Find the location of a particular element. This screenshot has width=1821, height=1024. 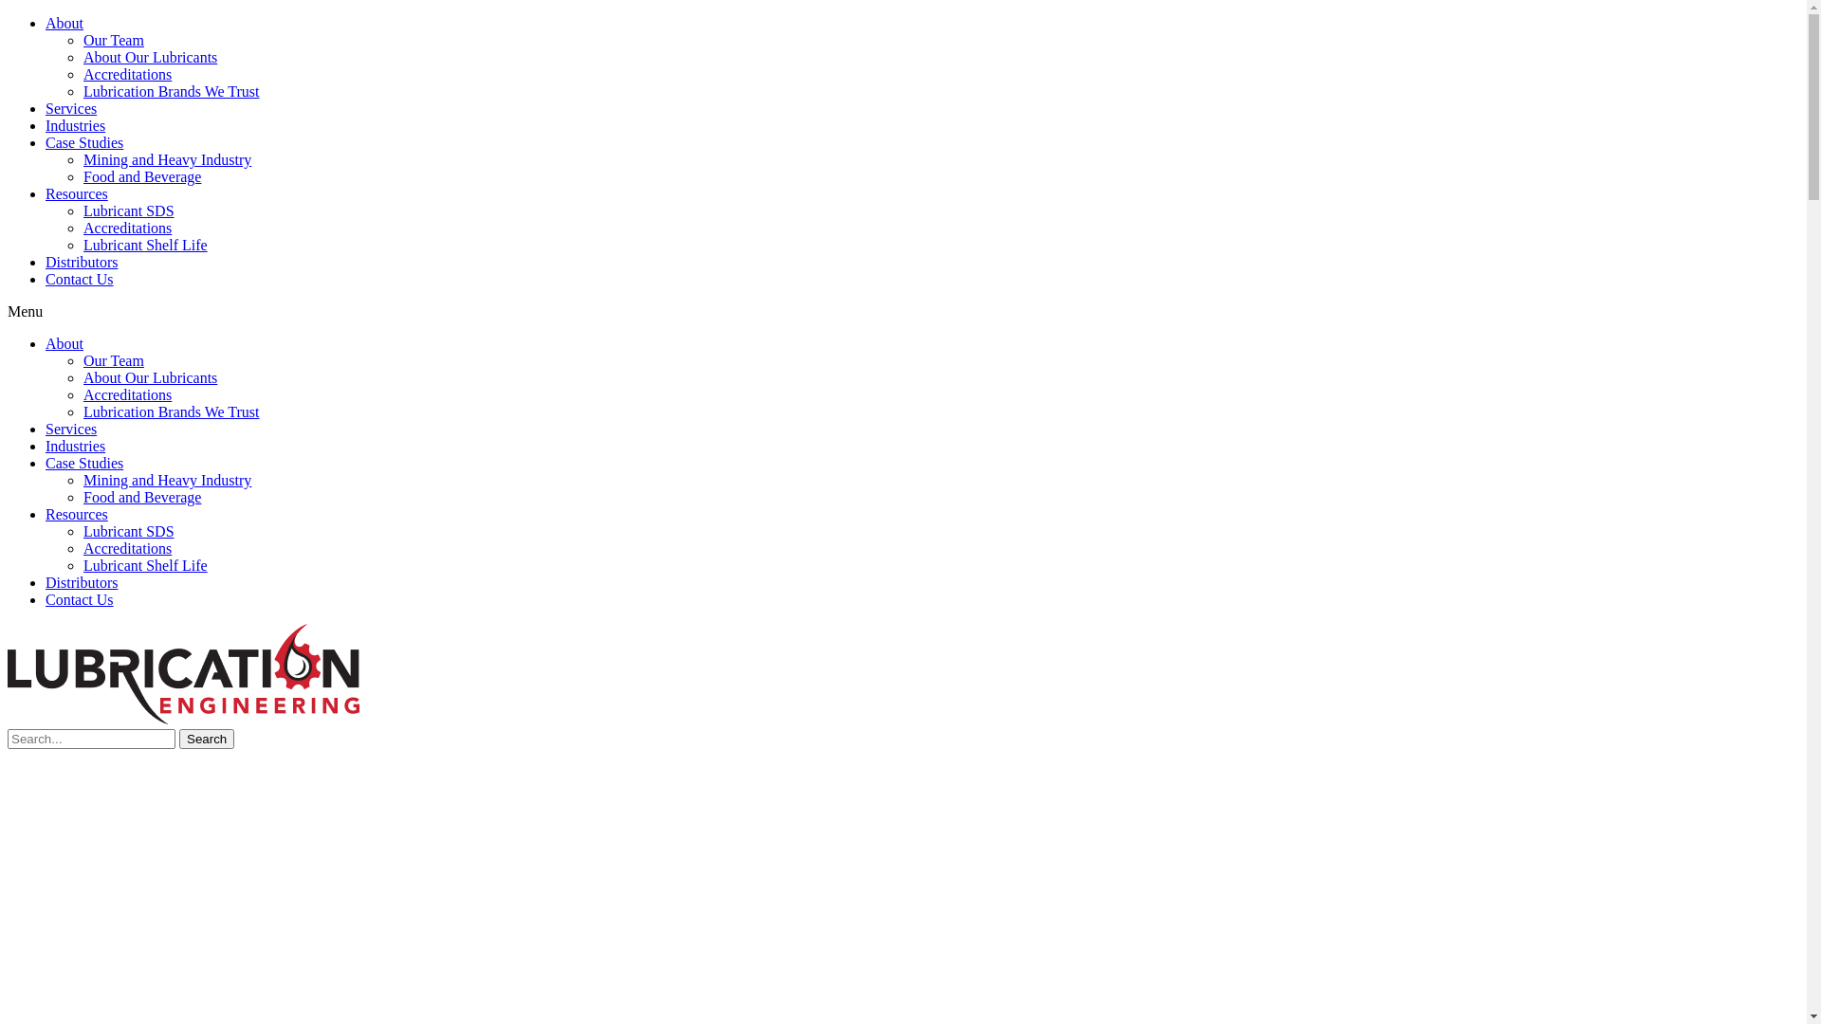

Lubricant Shelf Life is located at coordinates (146, 245).